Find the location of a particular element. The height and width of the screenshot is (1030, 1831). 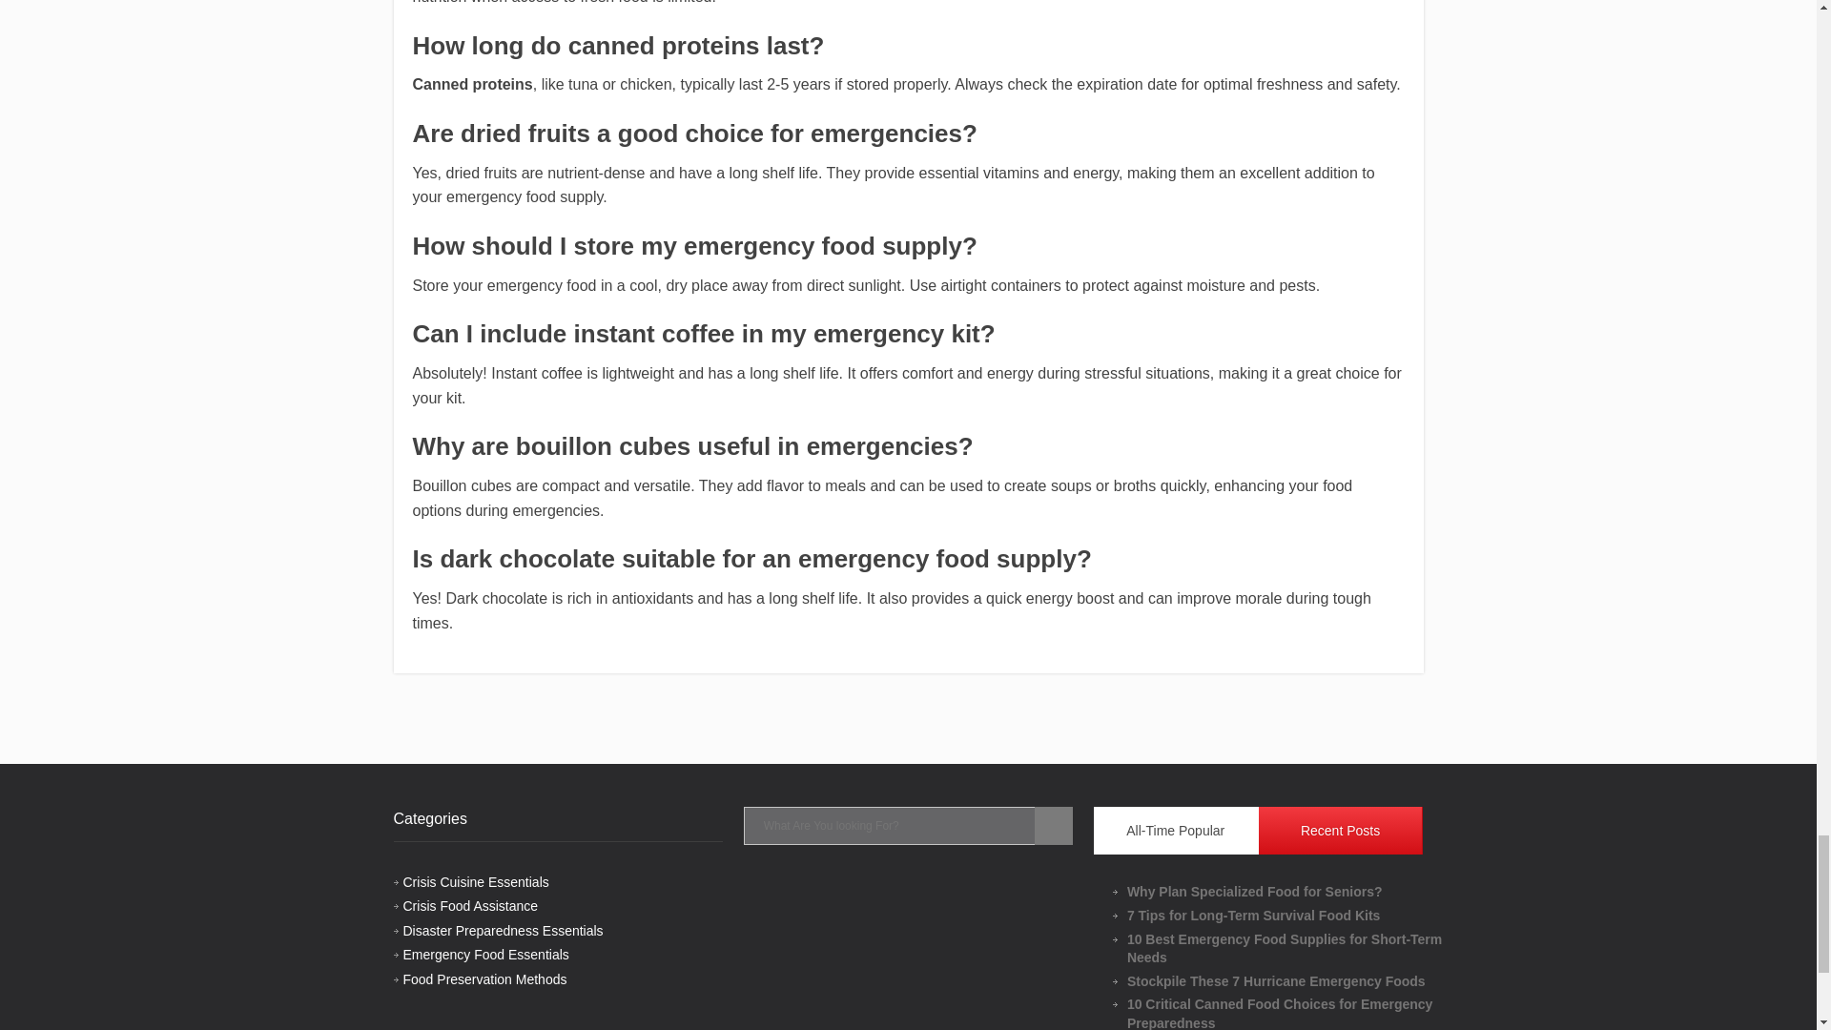

Why Plan Specialized Food for Seniors? is located at coordinates (1292, 893).